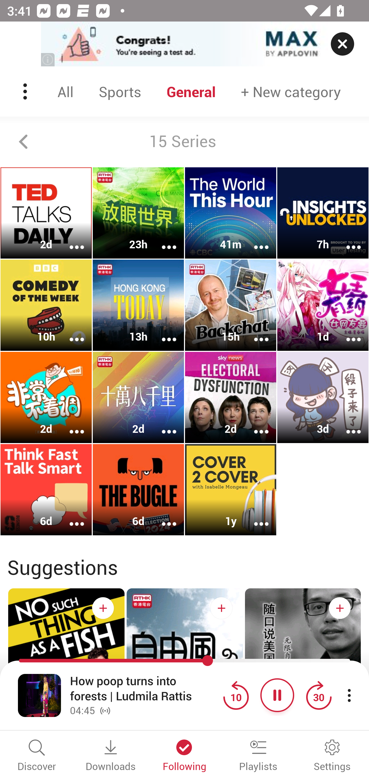 This screenshot has height=779, width=369. What do you see at coordinates (255, 333) in the screenshot?
I see `More options` at bounding box center [255, 333].